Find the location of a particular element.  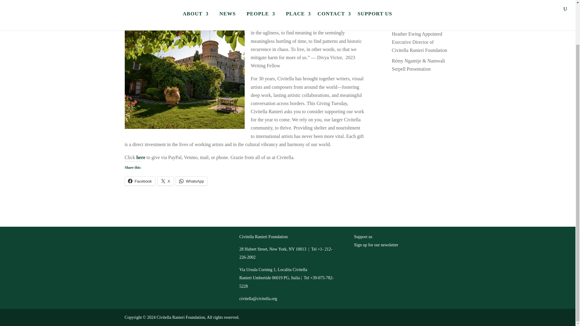

Click to share on X is located at coordinates (166, 181).